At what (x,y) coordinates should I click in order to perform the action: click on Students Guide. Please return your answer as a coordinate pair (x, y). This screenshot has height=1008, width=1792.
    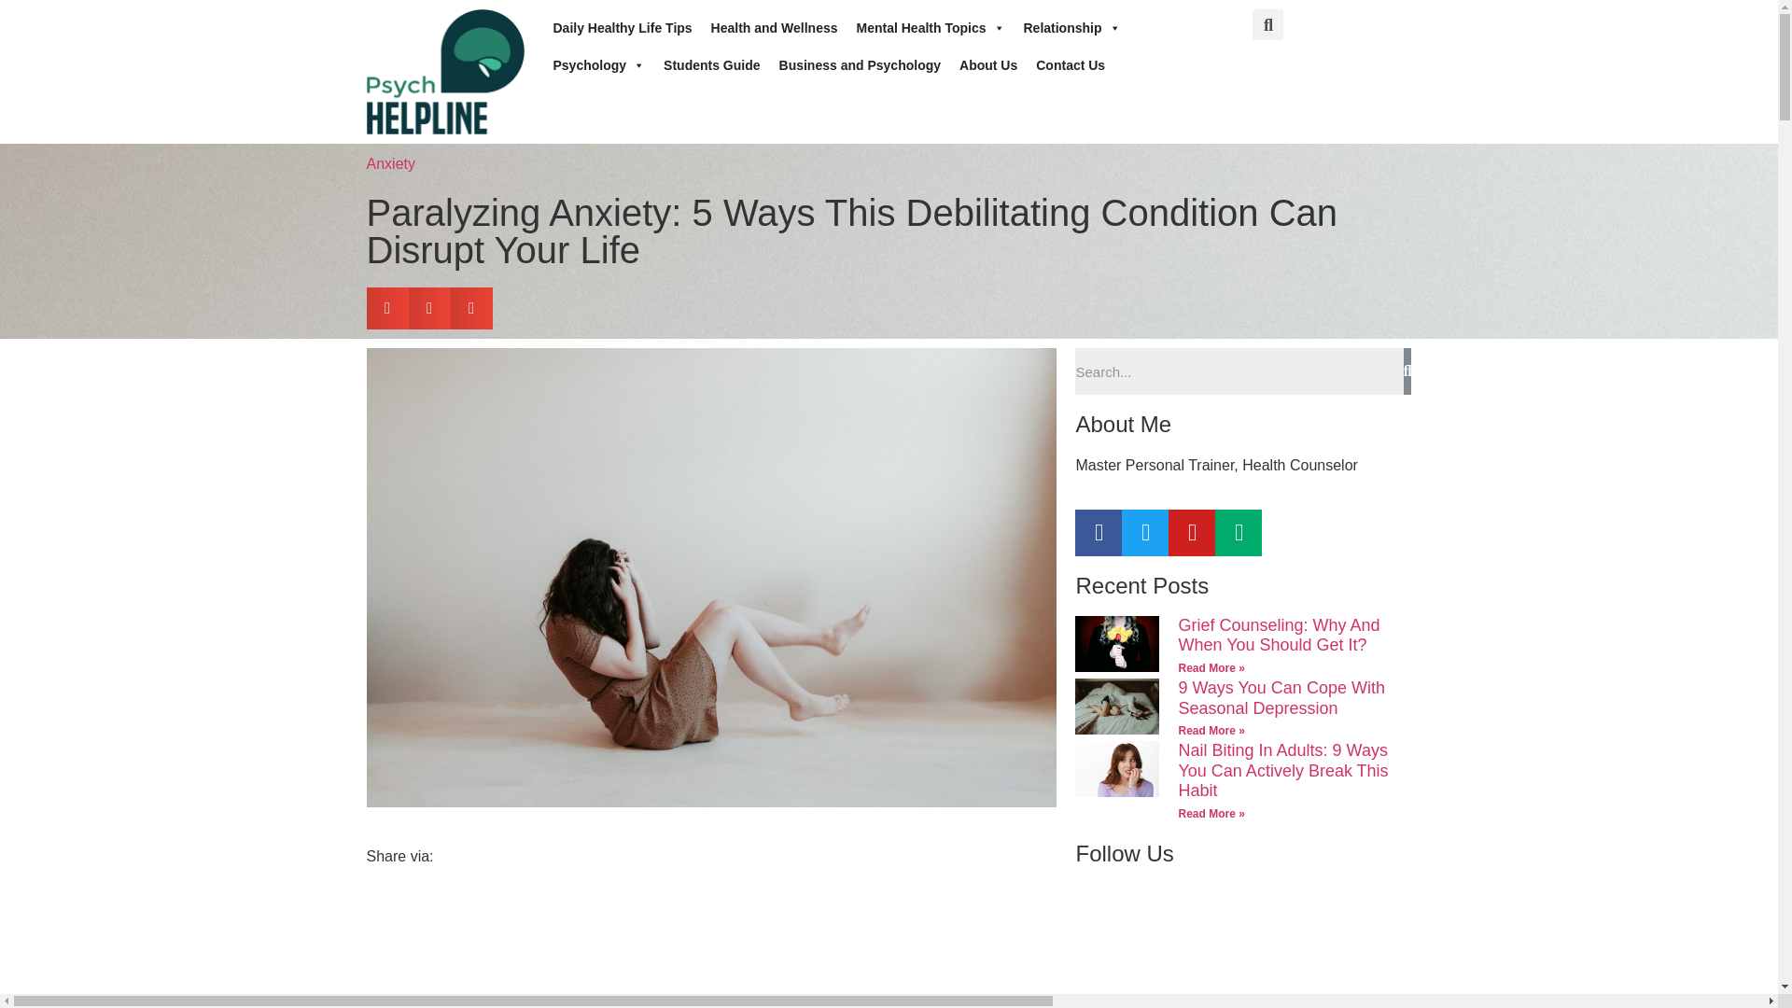
    Looking at the image, I should click on (711, 64).